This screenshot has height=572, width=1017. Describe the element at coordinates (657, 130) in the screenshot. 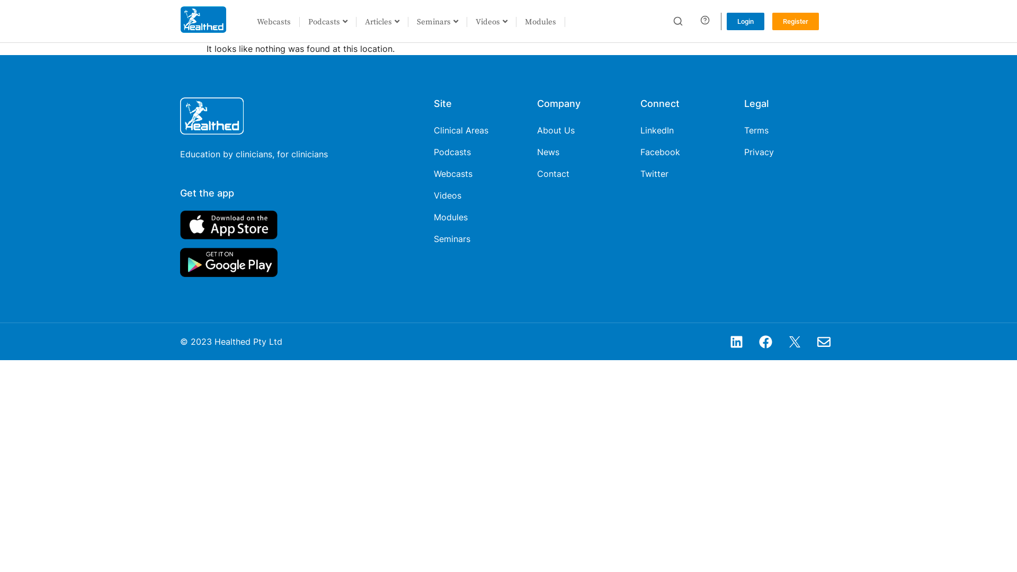

I see `LinkedIn` at that location.